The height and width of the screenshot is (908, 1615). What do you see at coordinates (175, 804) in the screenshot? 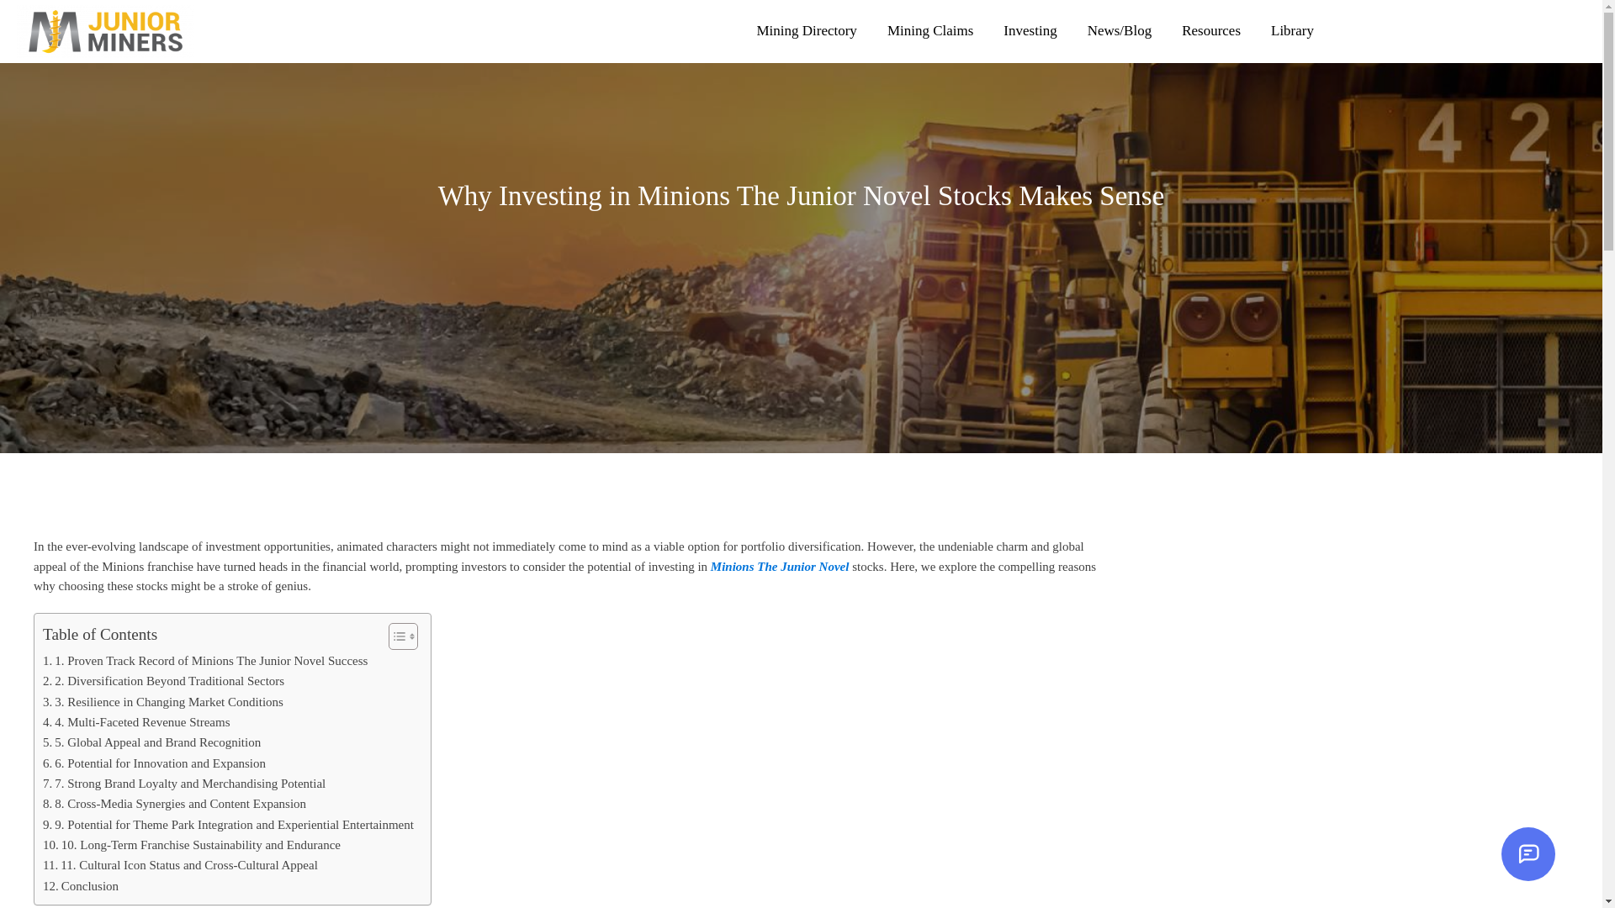
I see `8. Cross-Media Synergies and Content Expansion` at bounding box center [175, 804].